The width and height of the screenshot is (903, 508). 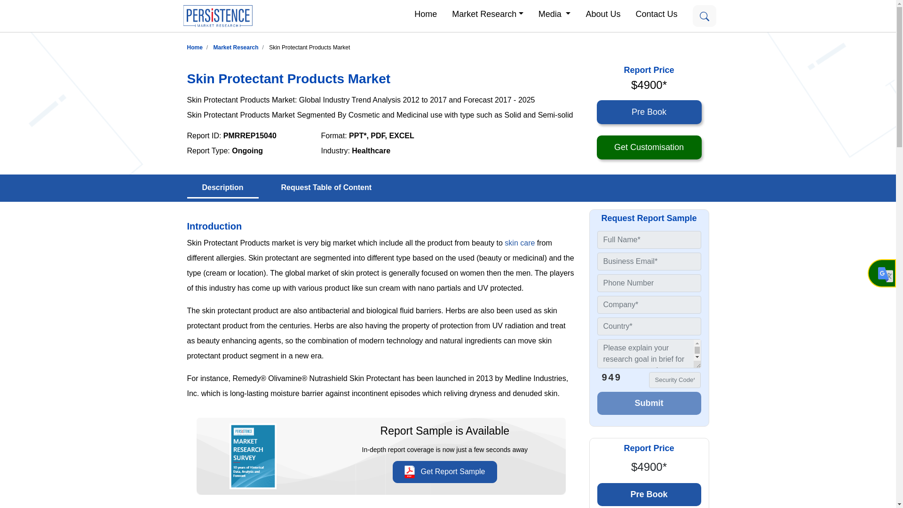 I want to click on Persistence Market Research, so click(x=236, y=47).